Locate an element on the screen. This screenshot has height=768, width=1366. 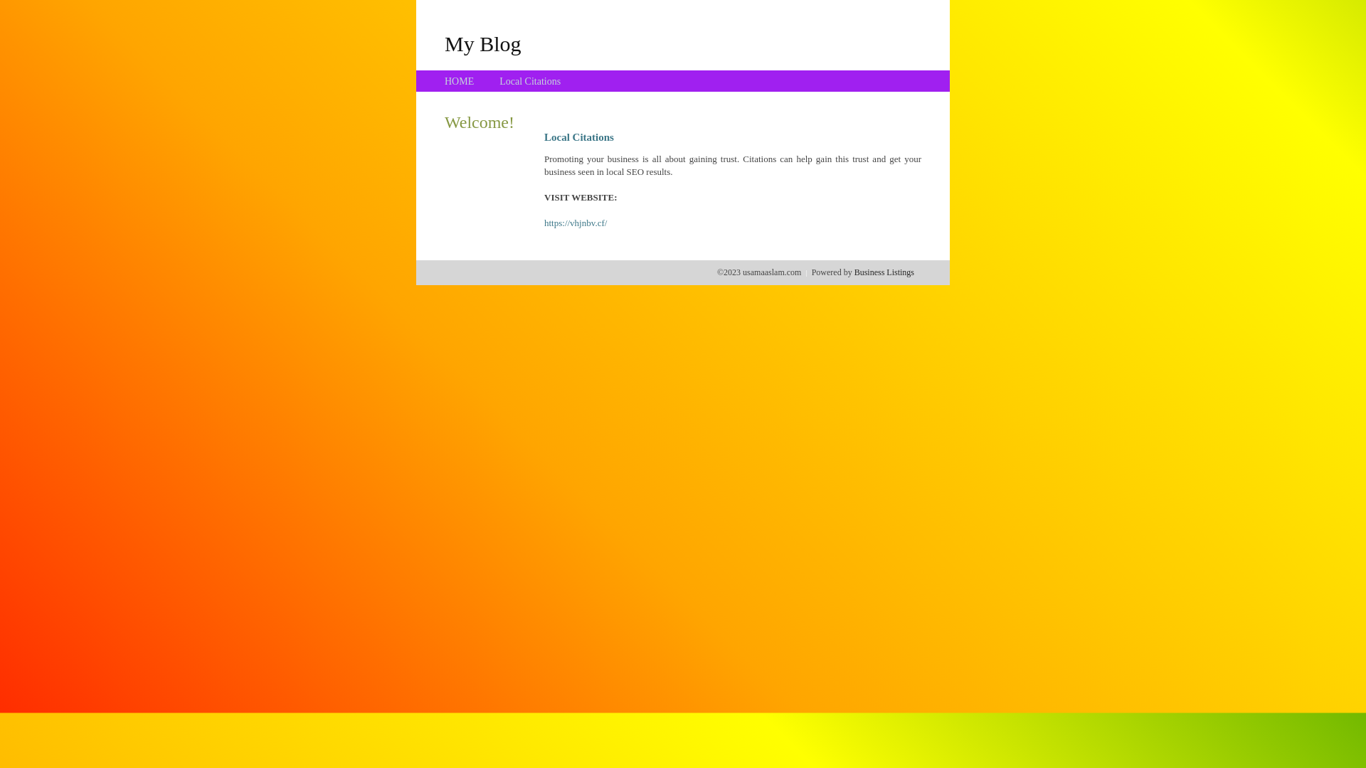
Business Listings is located at coordinates (884, 272).